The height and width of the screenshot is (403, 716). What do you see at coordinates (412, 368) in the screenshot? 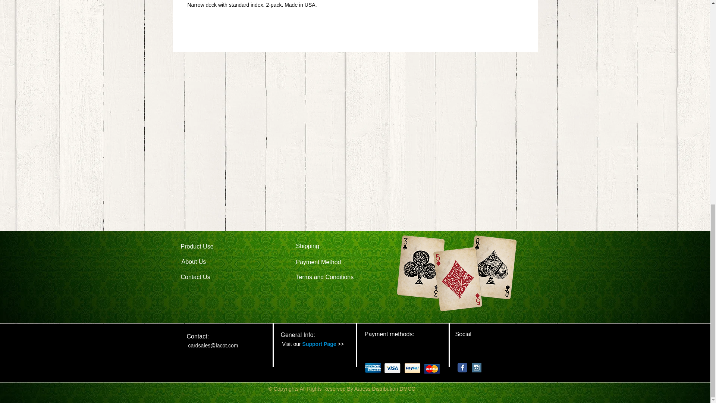
I see `paypal.png` at bounding box center [412, 368].